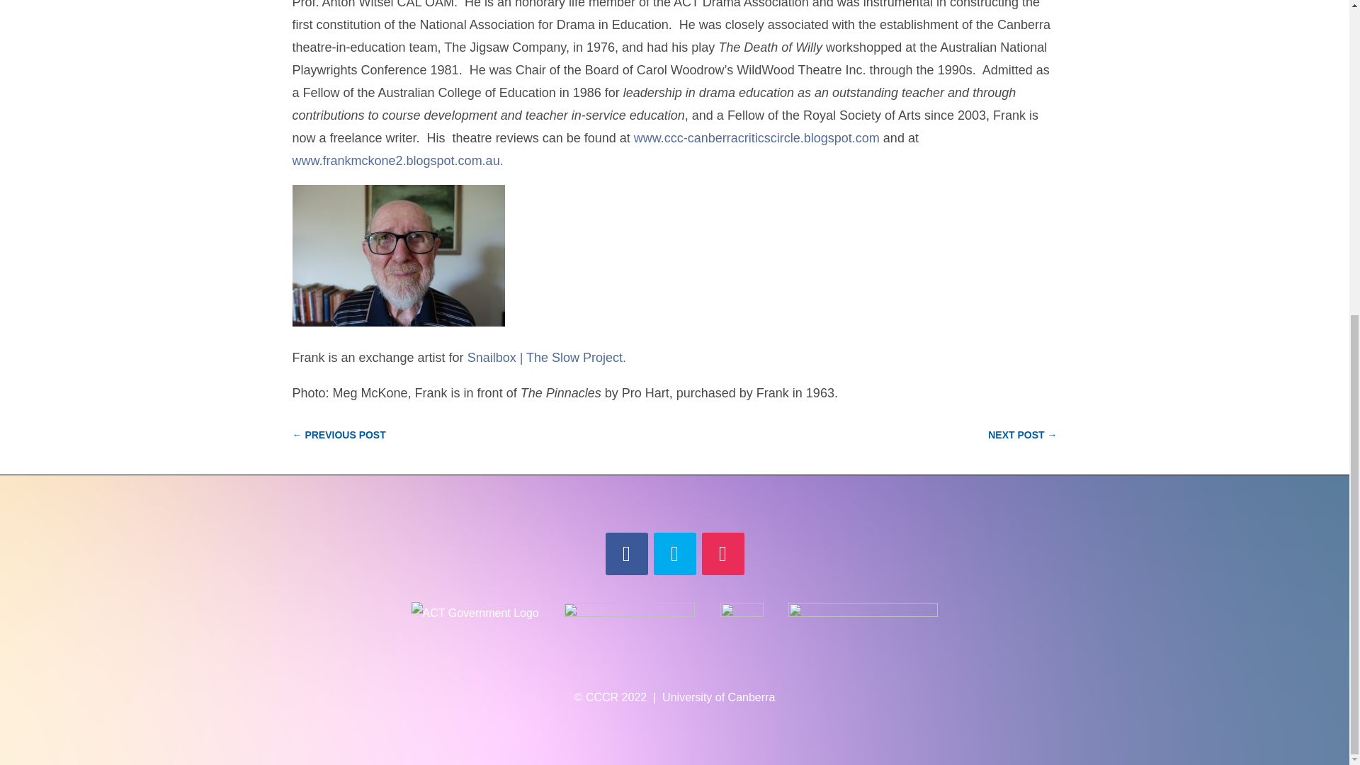  What do you see at coordinates (722, 554) in the screenshot?
I see `Follow on Instagram` at bounding box center [722, 554].